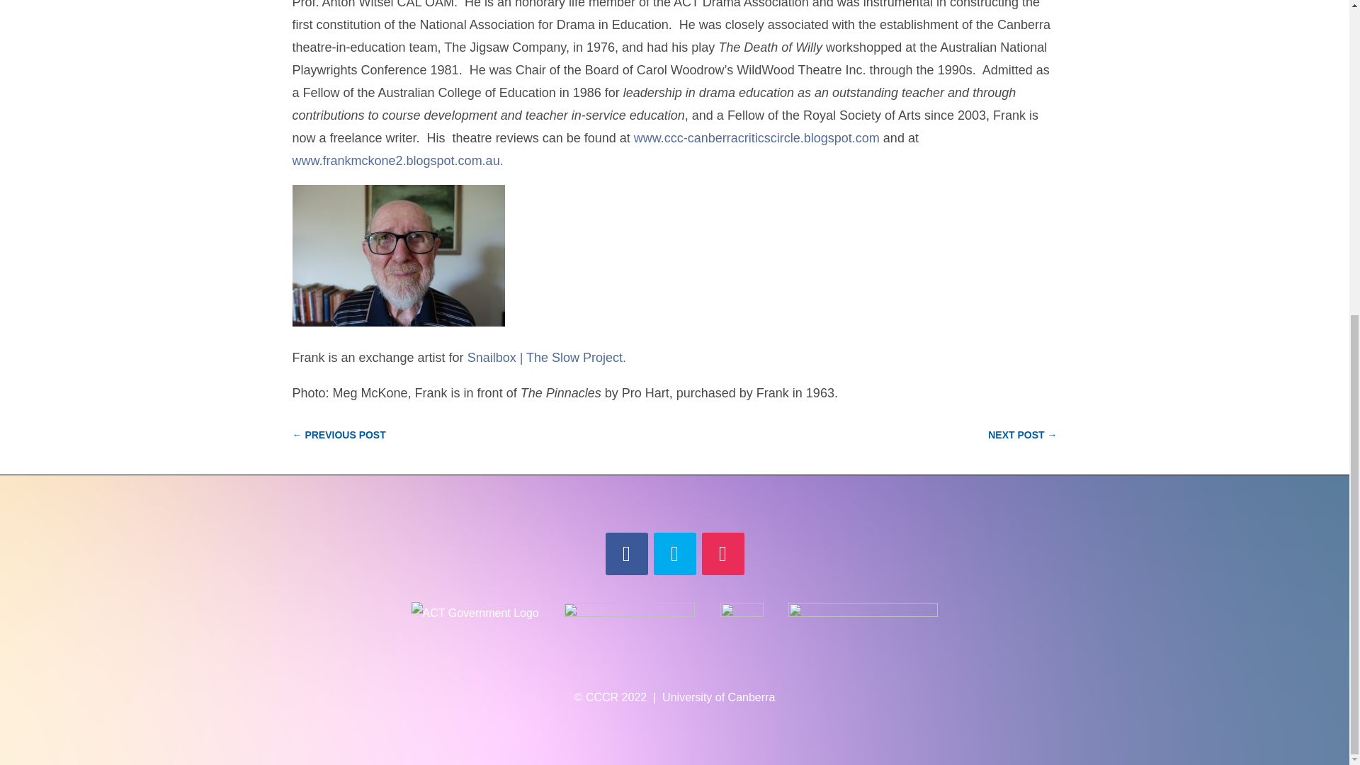  What do you see at coordinates (722, 554) in the screenshot?
I see `Follow on Instagram` at bounding box center [722, 554].